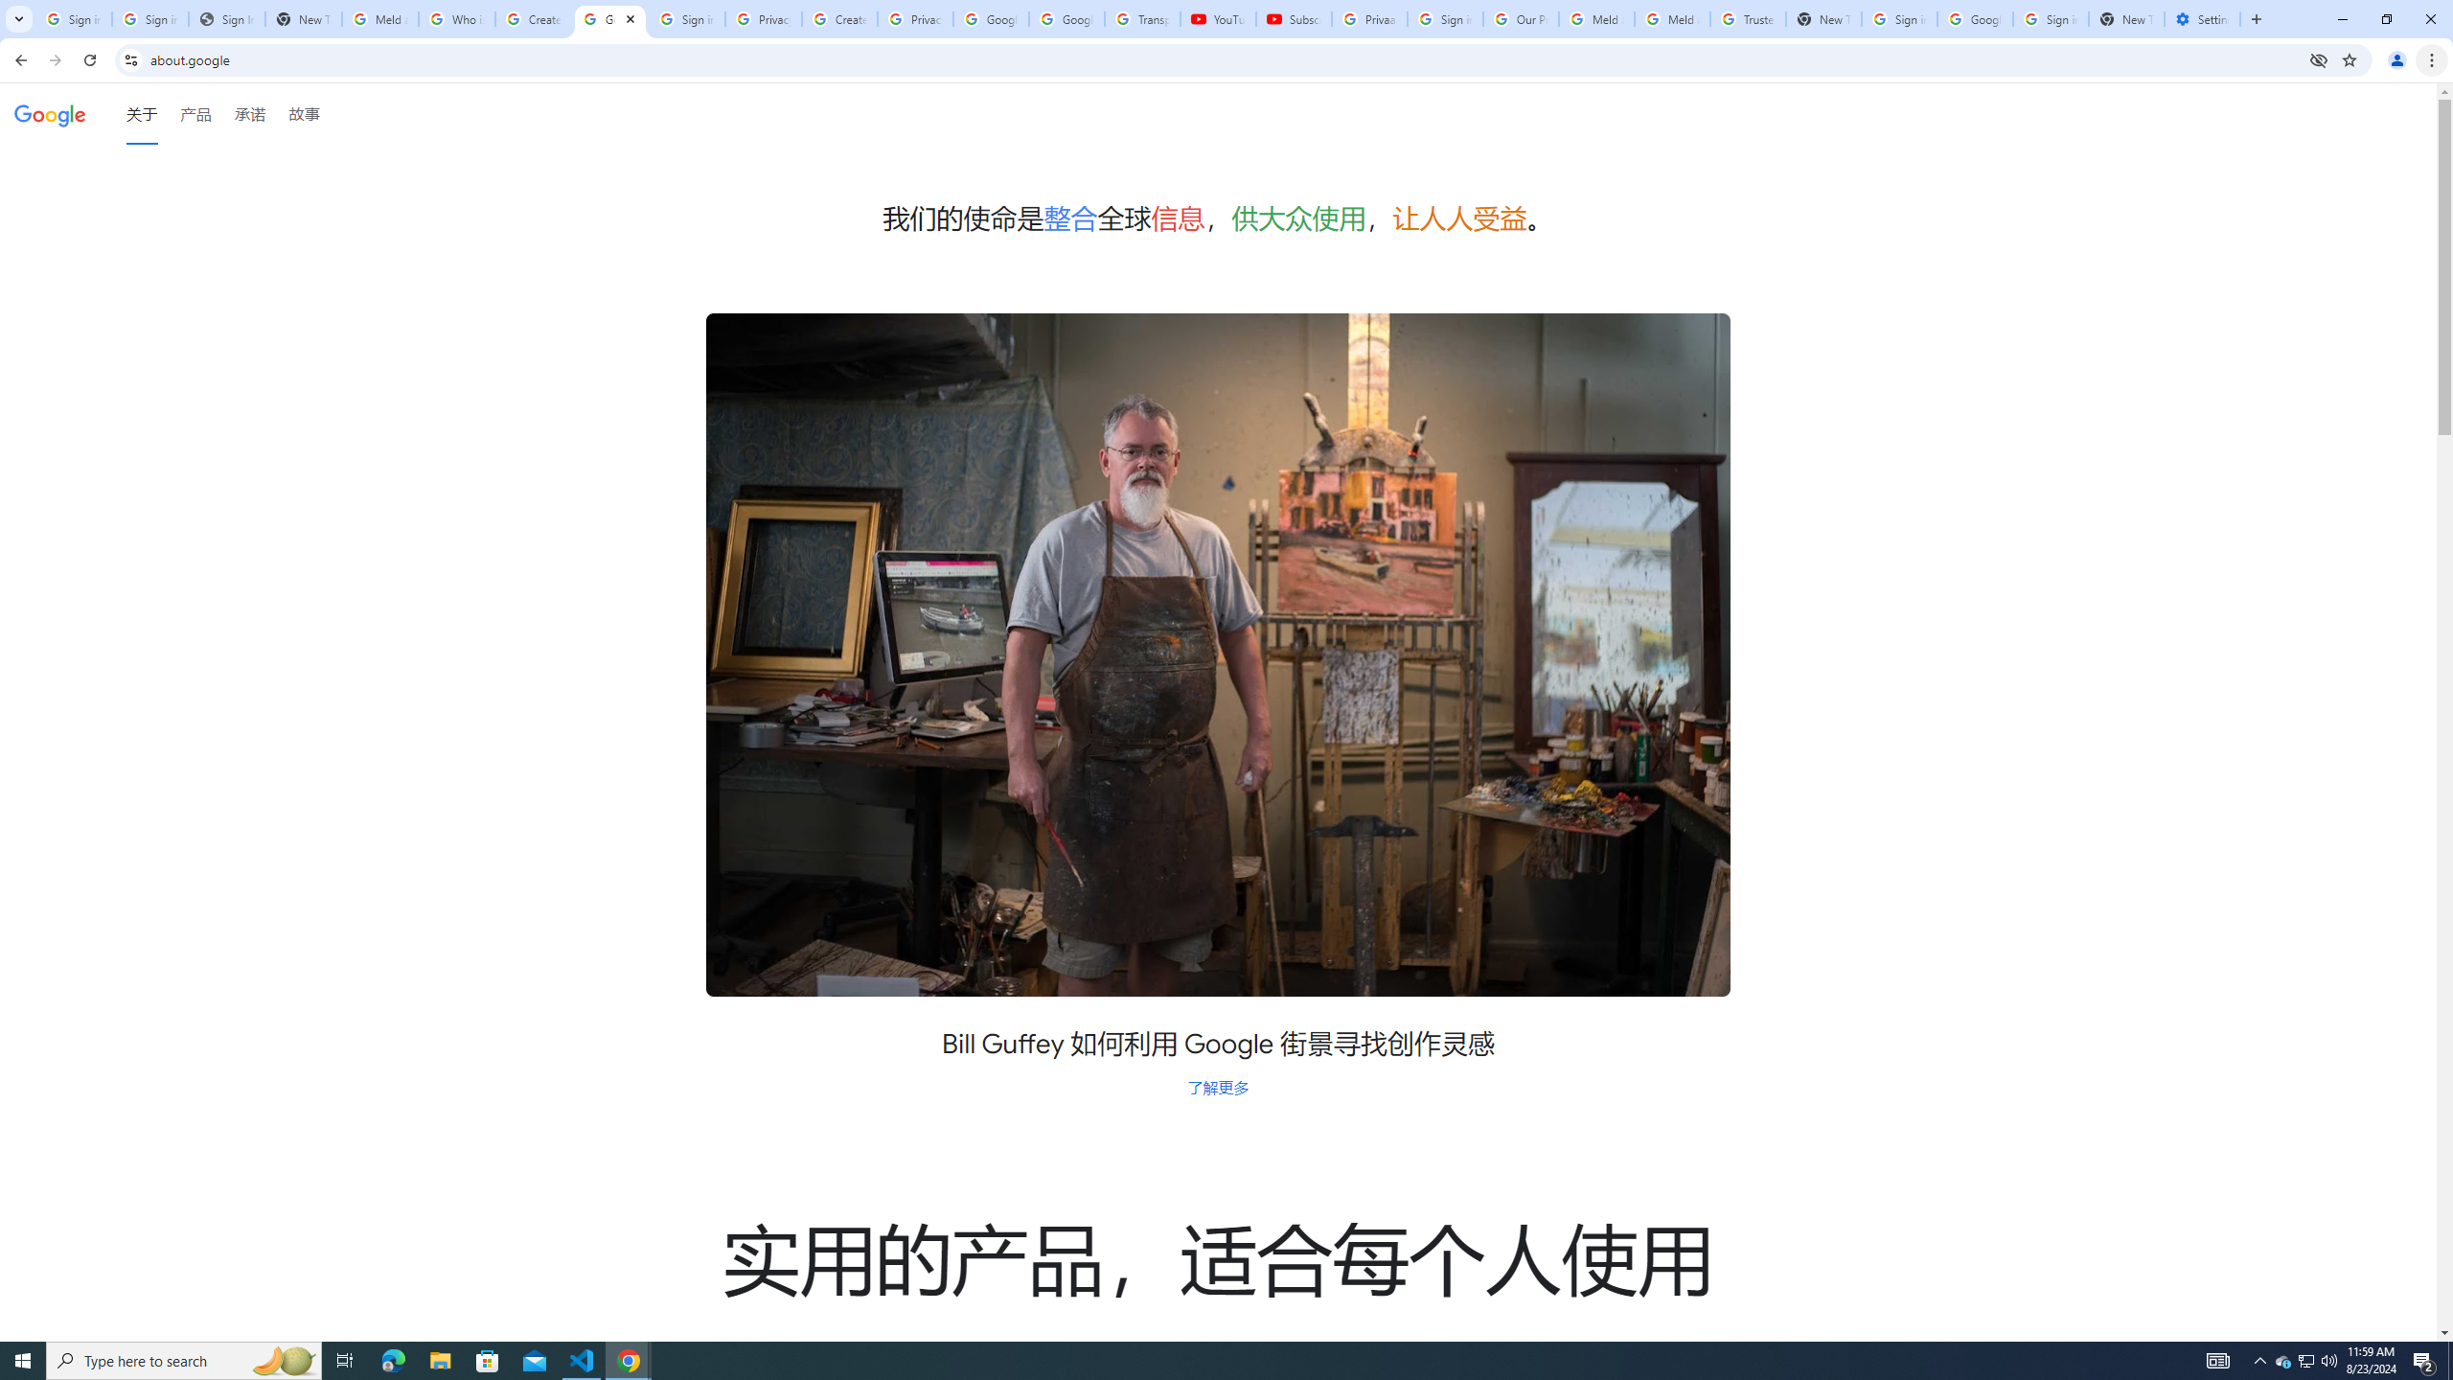 Image resolution: width=2453 pixels, height=1380 pixels. I want to click on Sign in - Google Accounts, so click(2051, 19).